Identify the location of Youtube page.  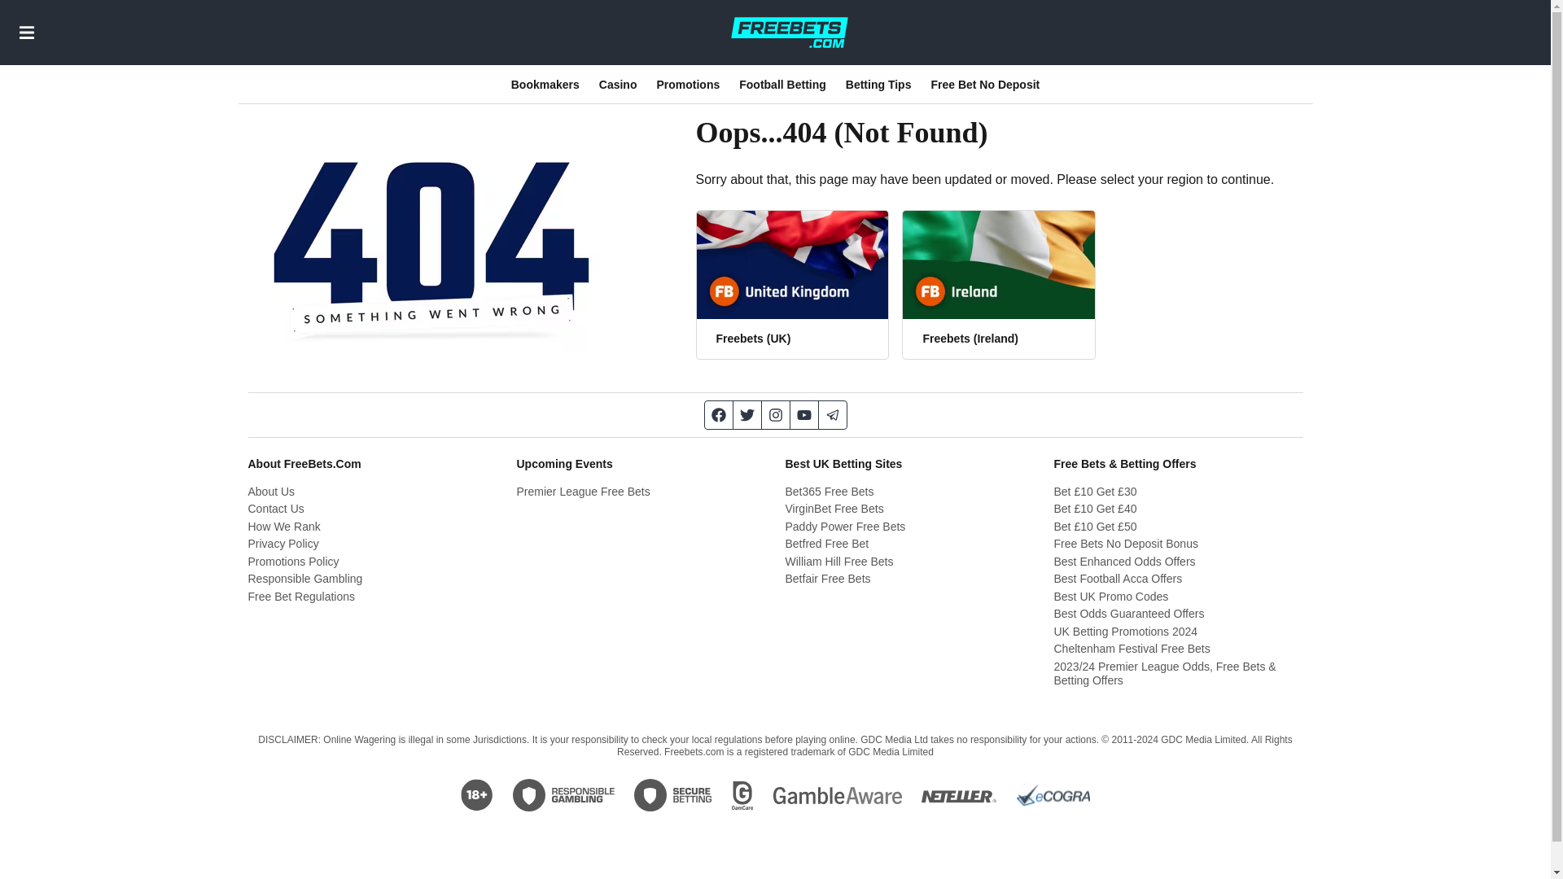
(803, 415).